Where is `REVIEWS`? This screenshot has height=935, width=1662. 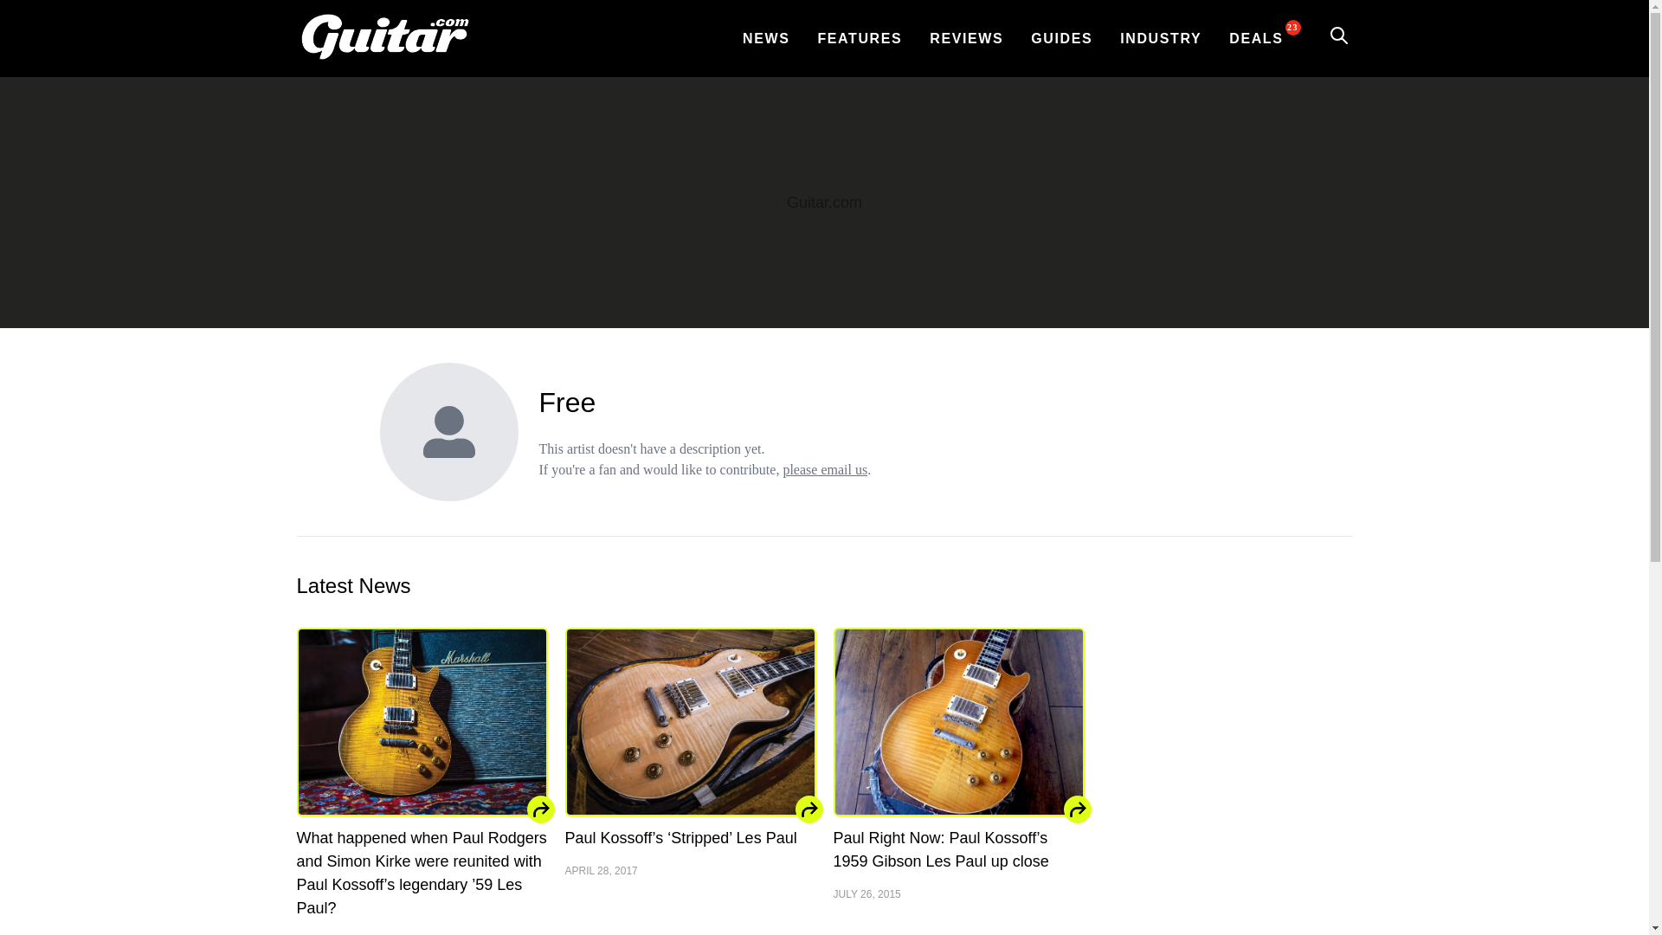
REVIEWS is located at coordinates (966, 38).